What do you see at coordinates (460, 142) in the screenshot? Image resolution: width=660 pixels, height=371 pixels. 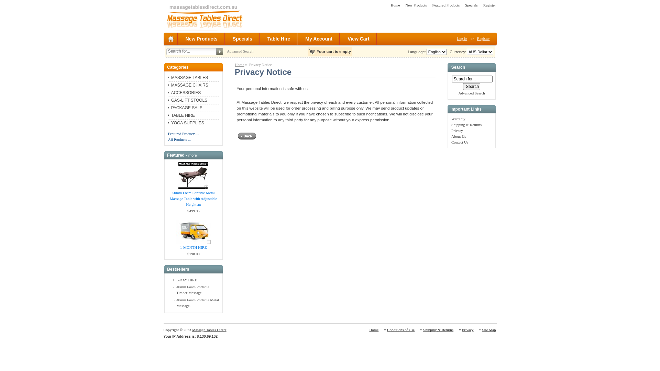 I see `Contact Us` at bounding box center [460, 142].